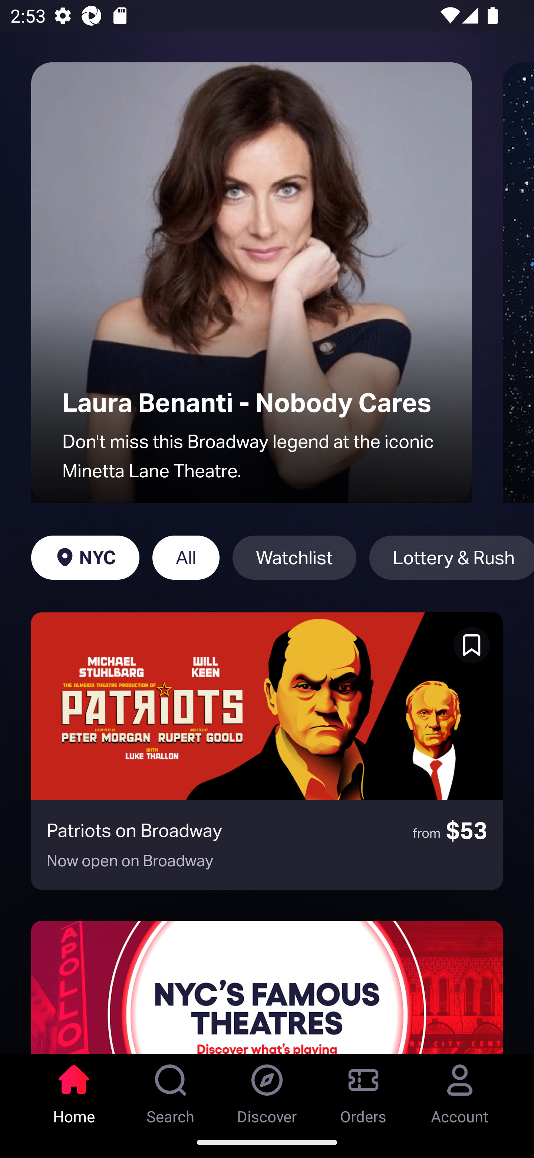 The image size is (534, 1158). What do you see at coordinates (85, 557) in the screenshot?
I see `NYC` at bounding box center [85, 557].